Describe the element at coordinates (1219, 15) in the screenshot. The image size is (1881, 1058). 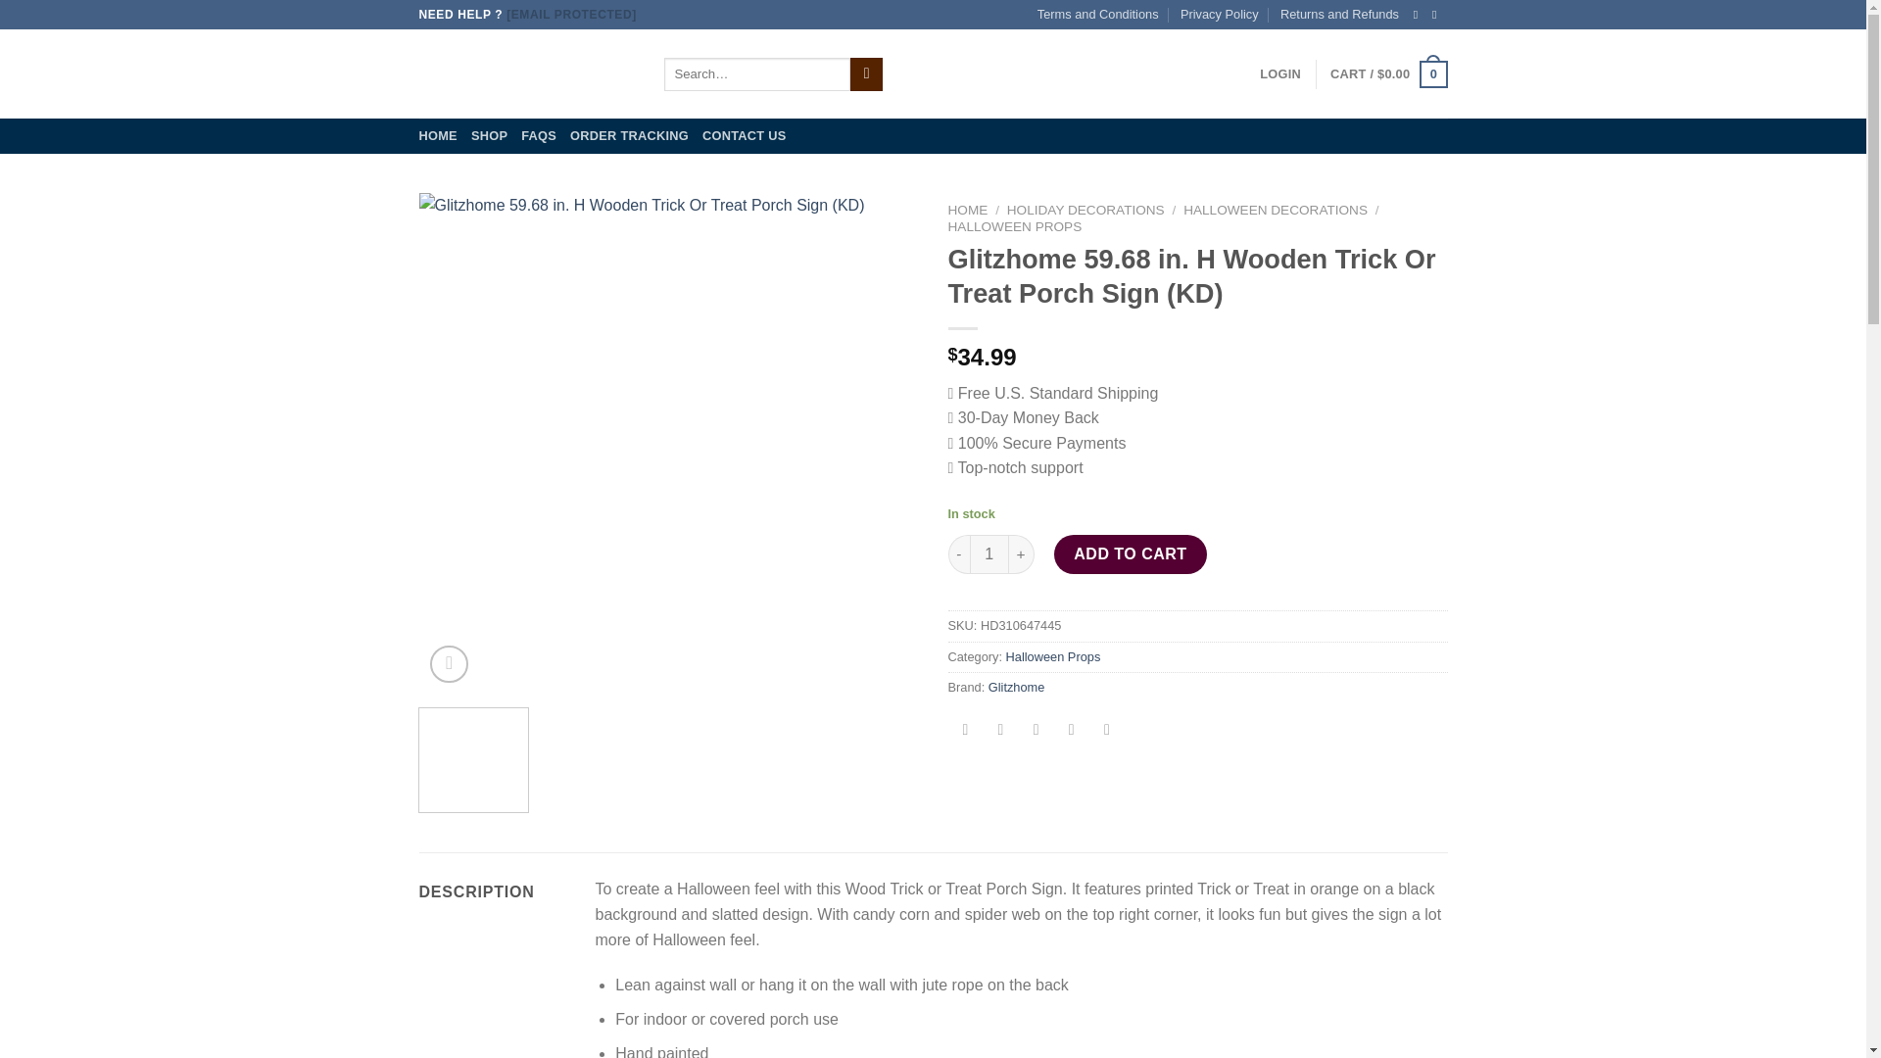
I see `Privacy Policy` at that location.